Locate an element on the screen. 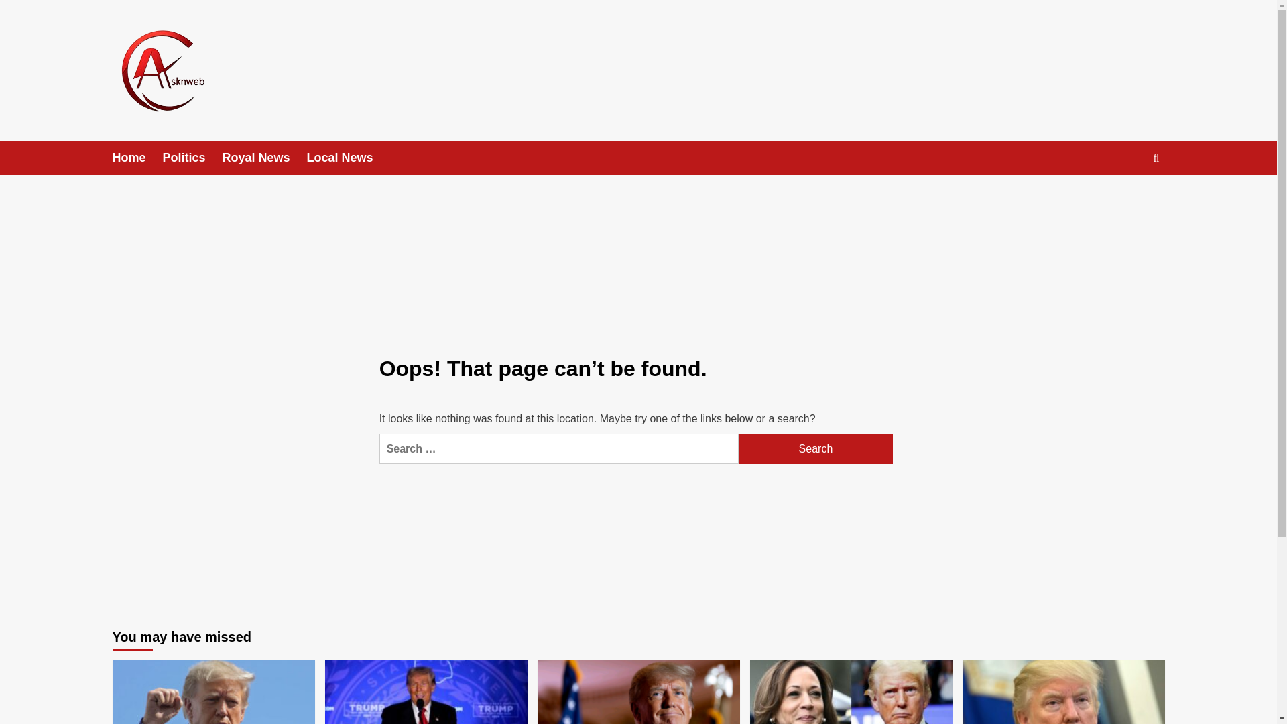 Image resolution: width=1287 pixels, height=724 pixels. Search is located at coordinates (816, 448).